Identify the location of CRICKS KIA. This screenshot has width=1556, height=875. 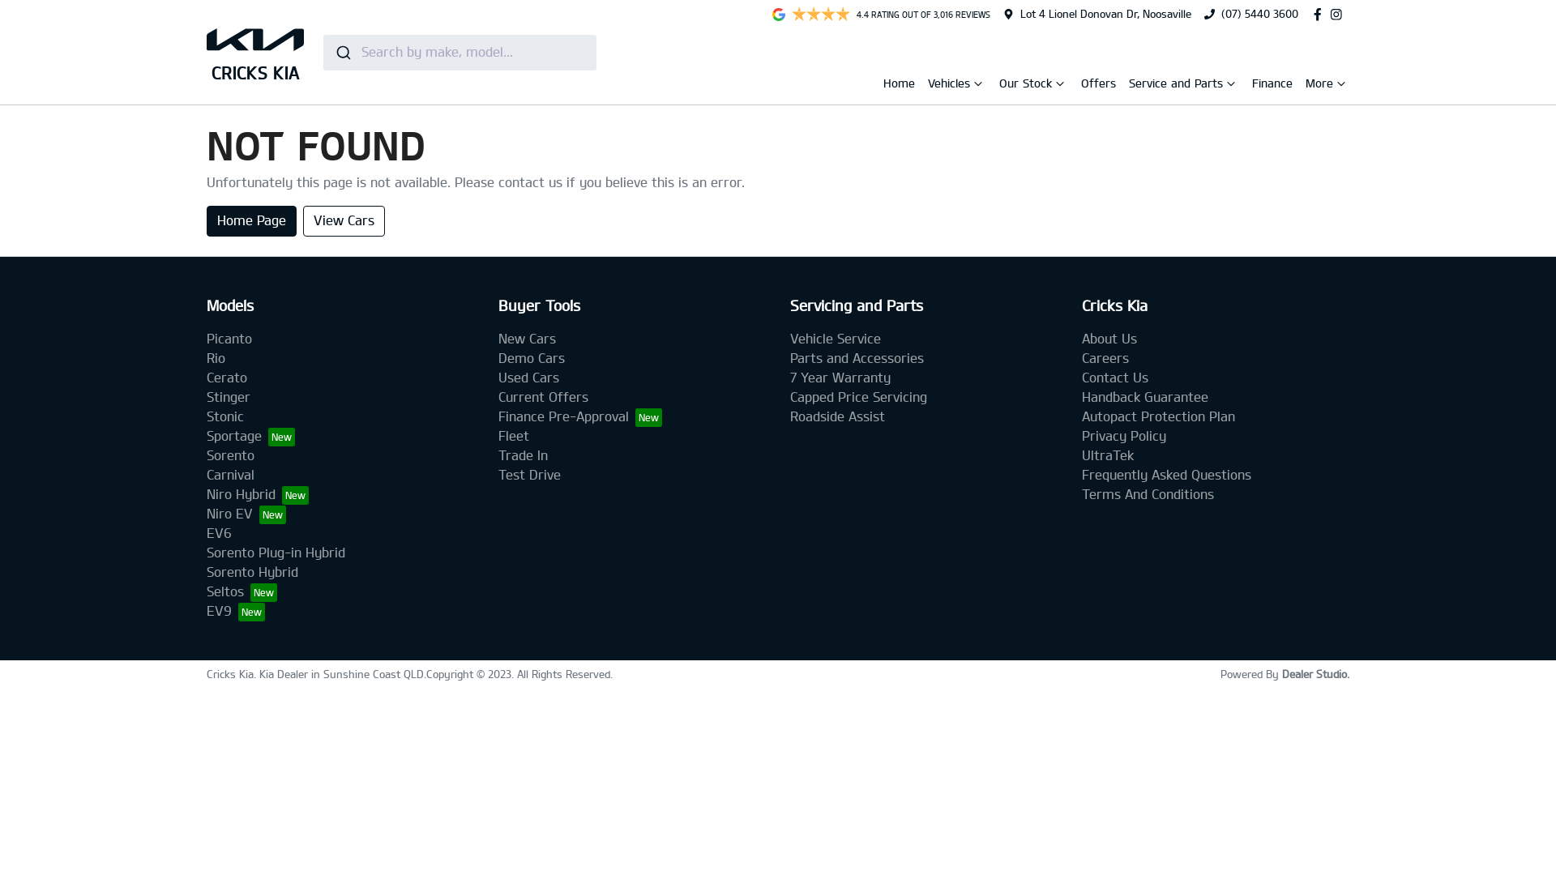
(255, 52).